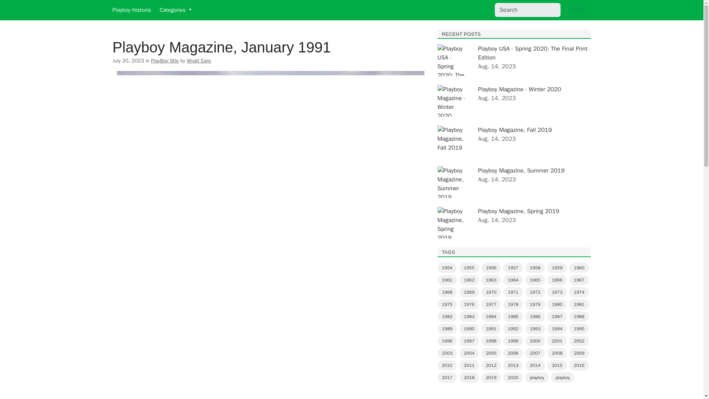 The height and width of the screenshot is (399, 709). I want to click on Playboy Magazine, Spring 2019, so click(518, 211).